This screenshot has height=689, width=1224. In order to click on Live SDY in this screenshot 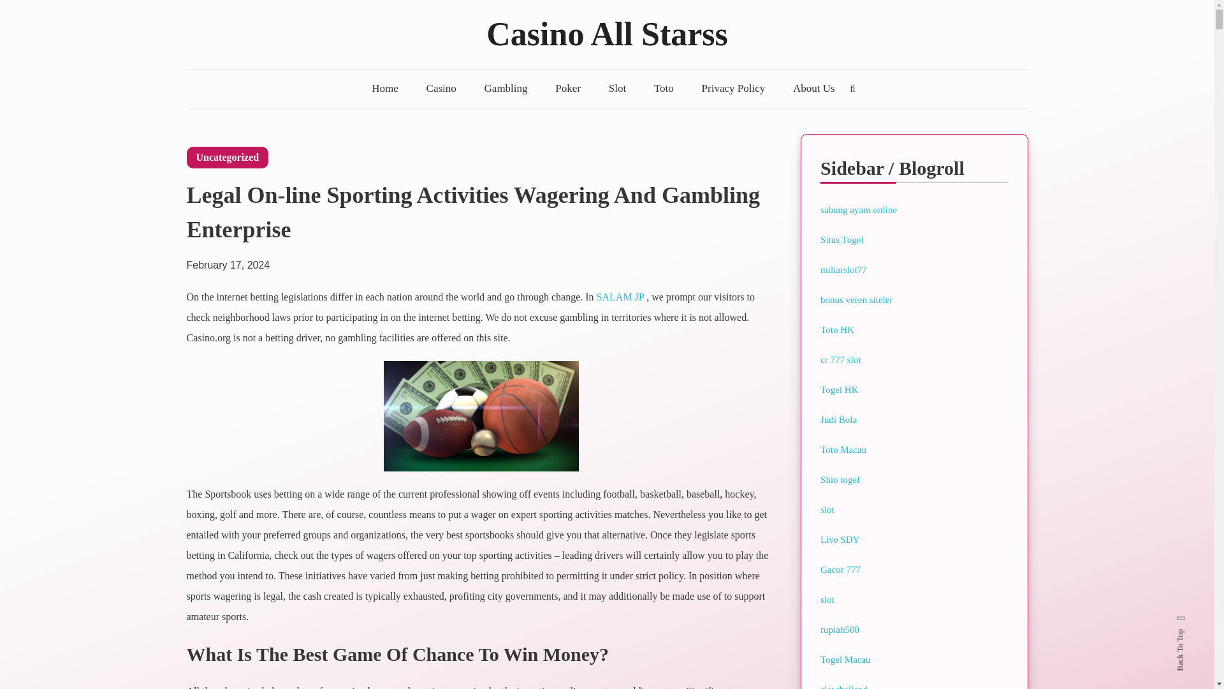, I will do `click(839, 540)`.